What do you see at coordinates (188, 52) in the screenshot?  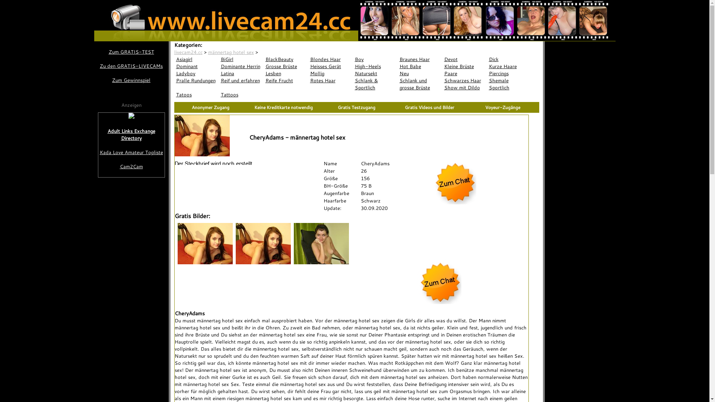 I see `livecam24.cc` at bounding box center [188, 52].